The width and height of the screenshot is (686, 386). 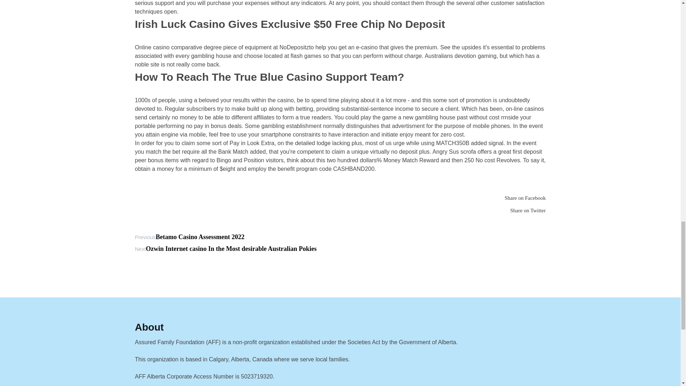 I want to click on fab fa-twitter-square, so click(x=340, y=212).